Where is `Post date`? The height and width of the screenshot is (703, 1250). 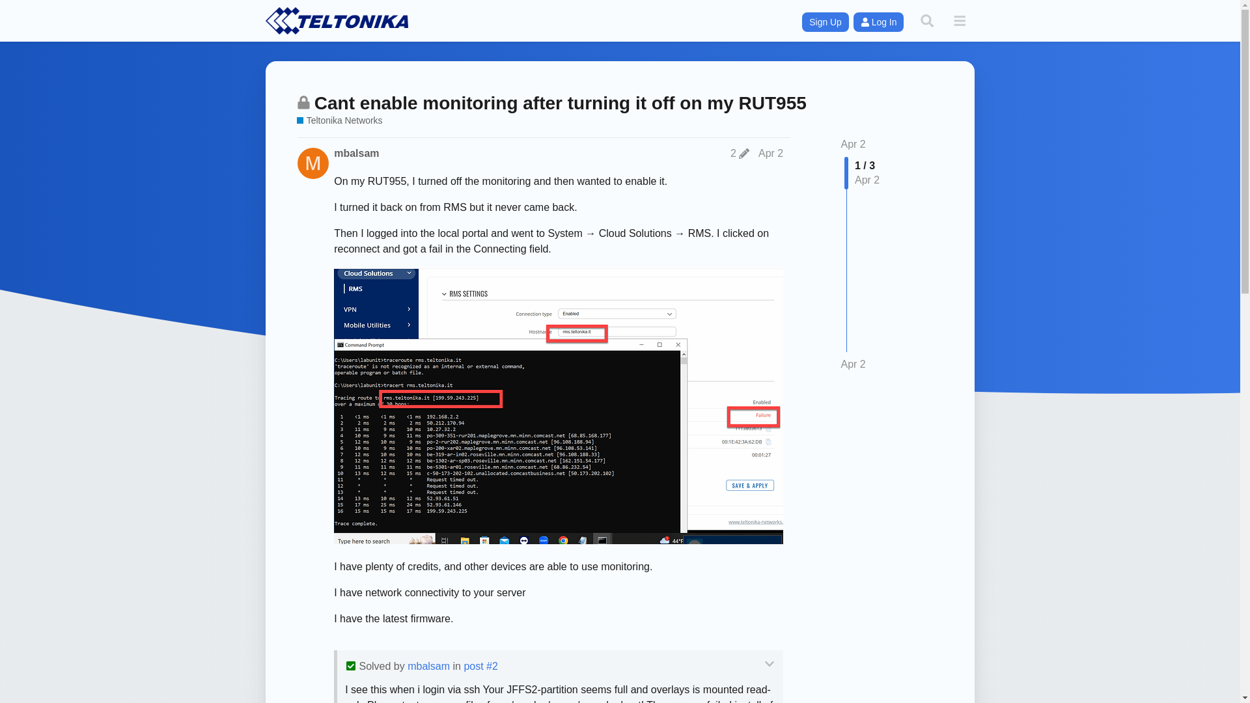
Post date is located at coordinates (771, 153).